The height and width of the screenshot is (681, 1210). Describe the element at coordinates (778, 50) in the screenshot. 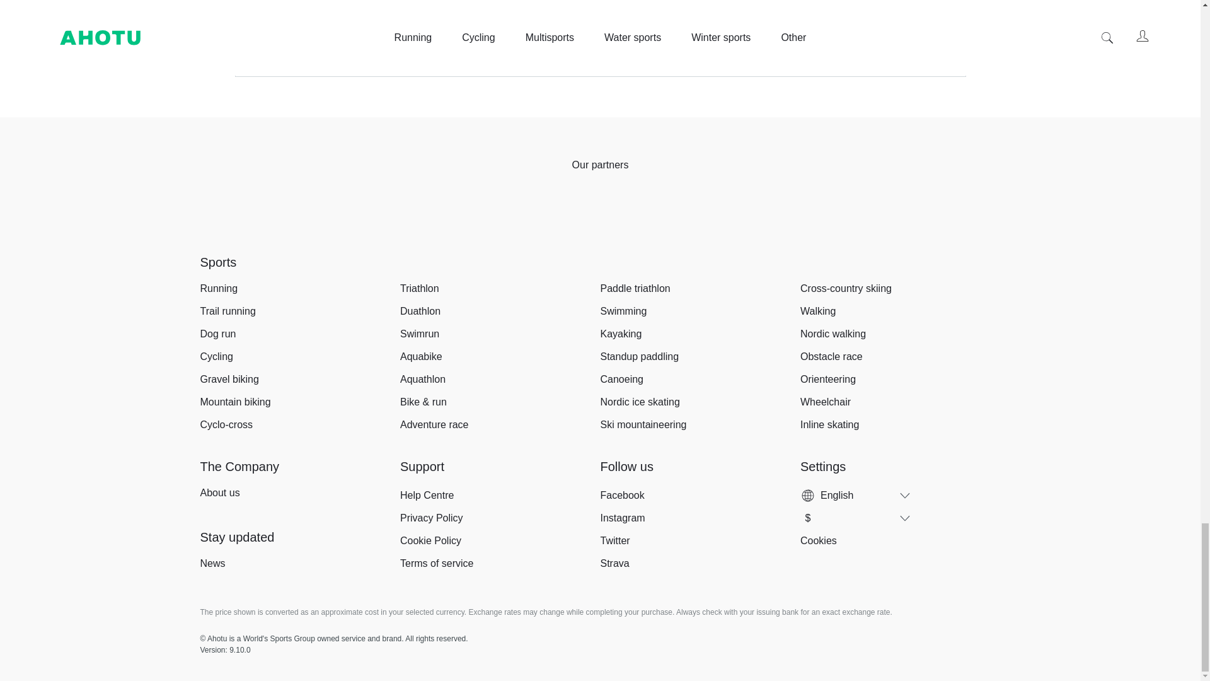

I see `Terms of Service` at that location.